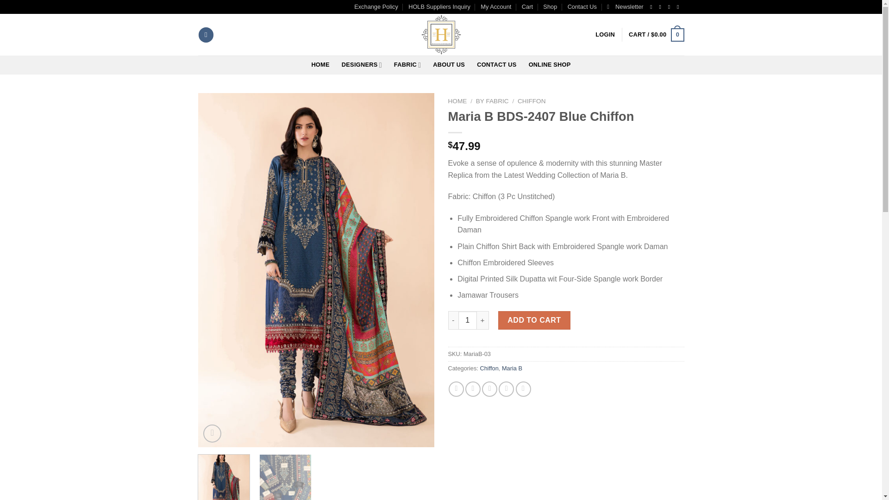  Describe the element at coordinates (468, 320) in the screenshot. I see `Qty` at that location.